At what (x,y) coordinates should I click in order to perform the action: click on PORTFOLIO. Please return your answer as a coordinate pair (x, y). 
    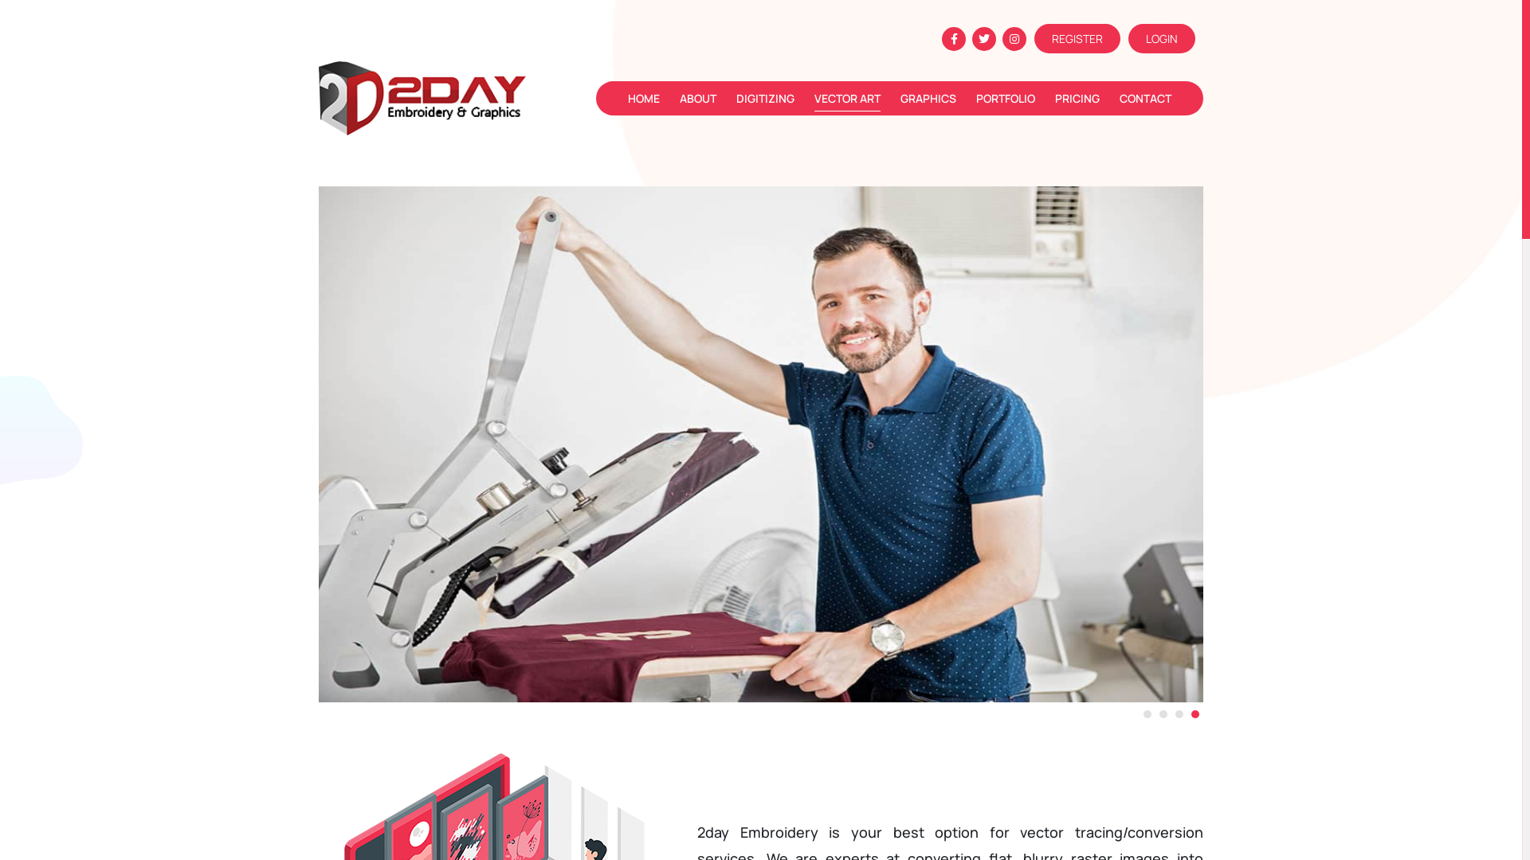
    Looking at the image, I should click on (1006, 99).